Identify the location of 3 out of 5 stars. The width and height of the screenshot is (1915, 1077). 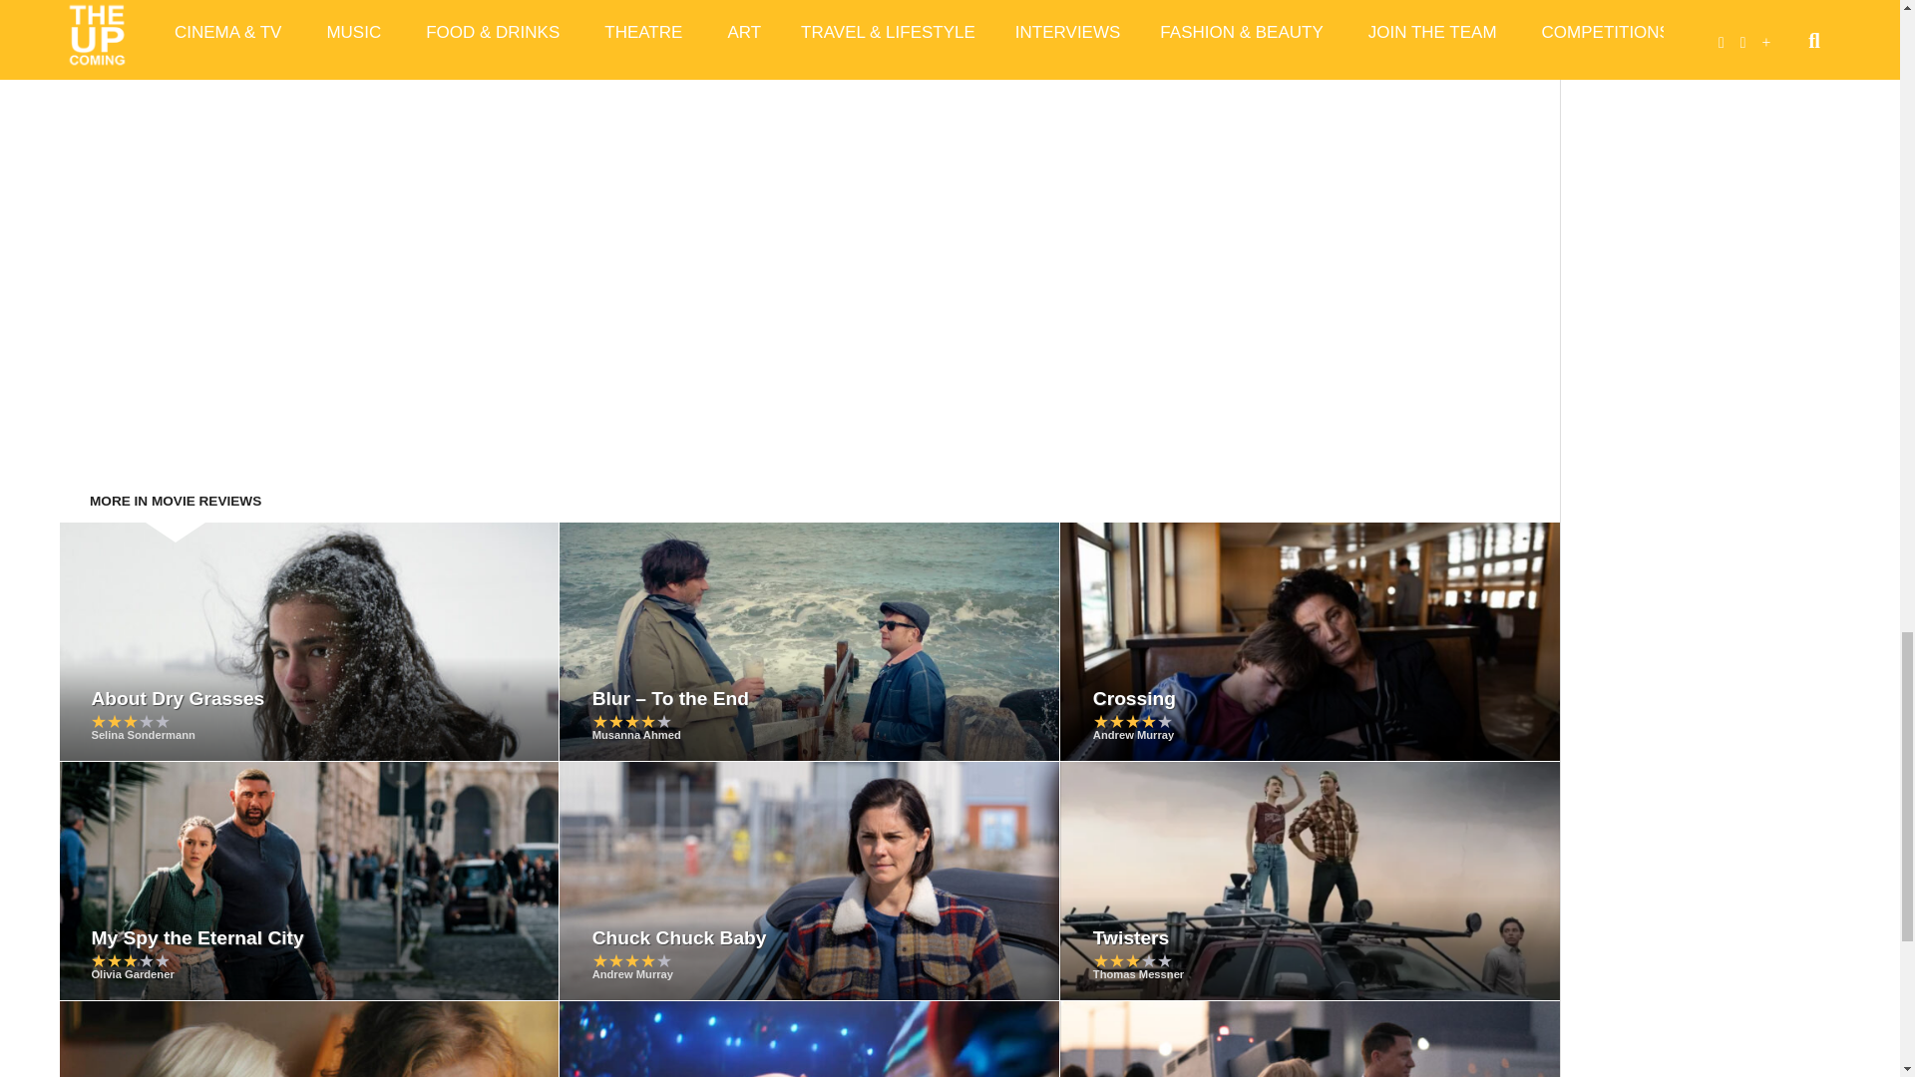
(130, 721).